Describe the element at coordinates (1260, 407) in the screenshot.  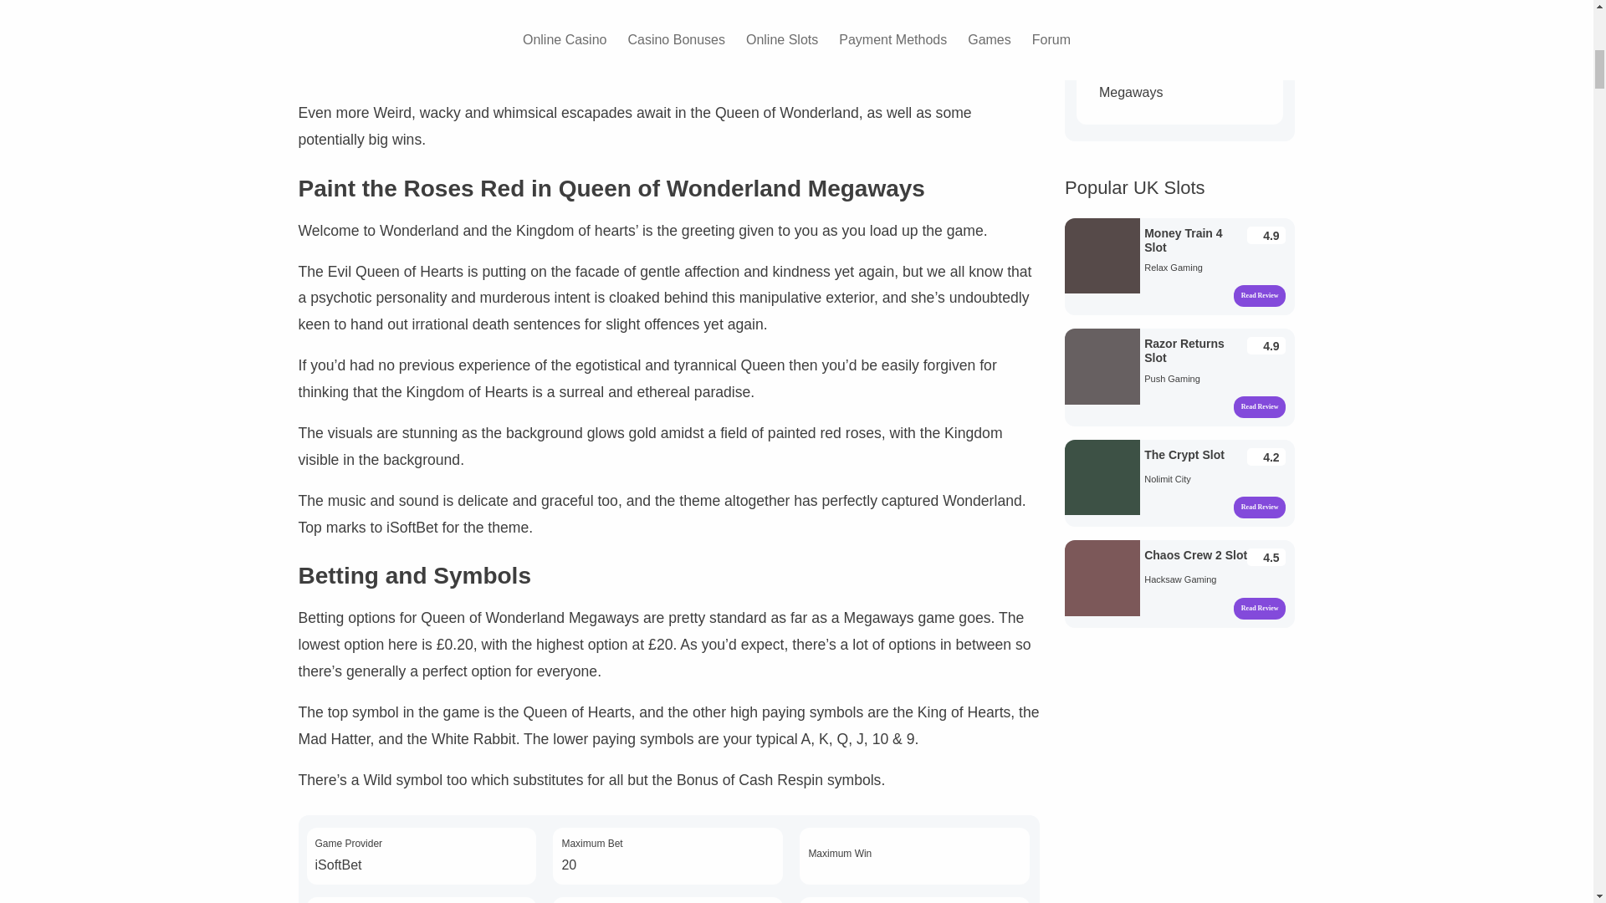
I see ` Read Review` at that location.